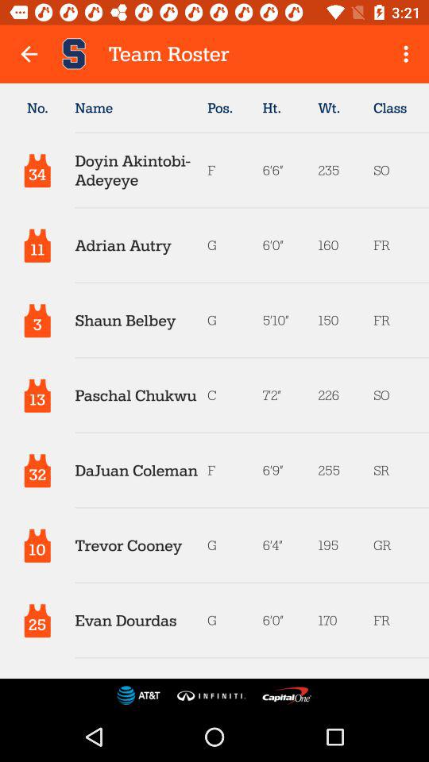 Image resolution: width=429 pixels, height=762 pixels. Describe the element at coordinates (408, 54) in the screenshot. I see `turn on the item to the right of the team roster` at that location.